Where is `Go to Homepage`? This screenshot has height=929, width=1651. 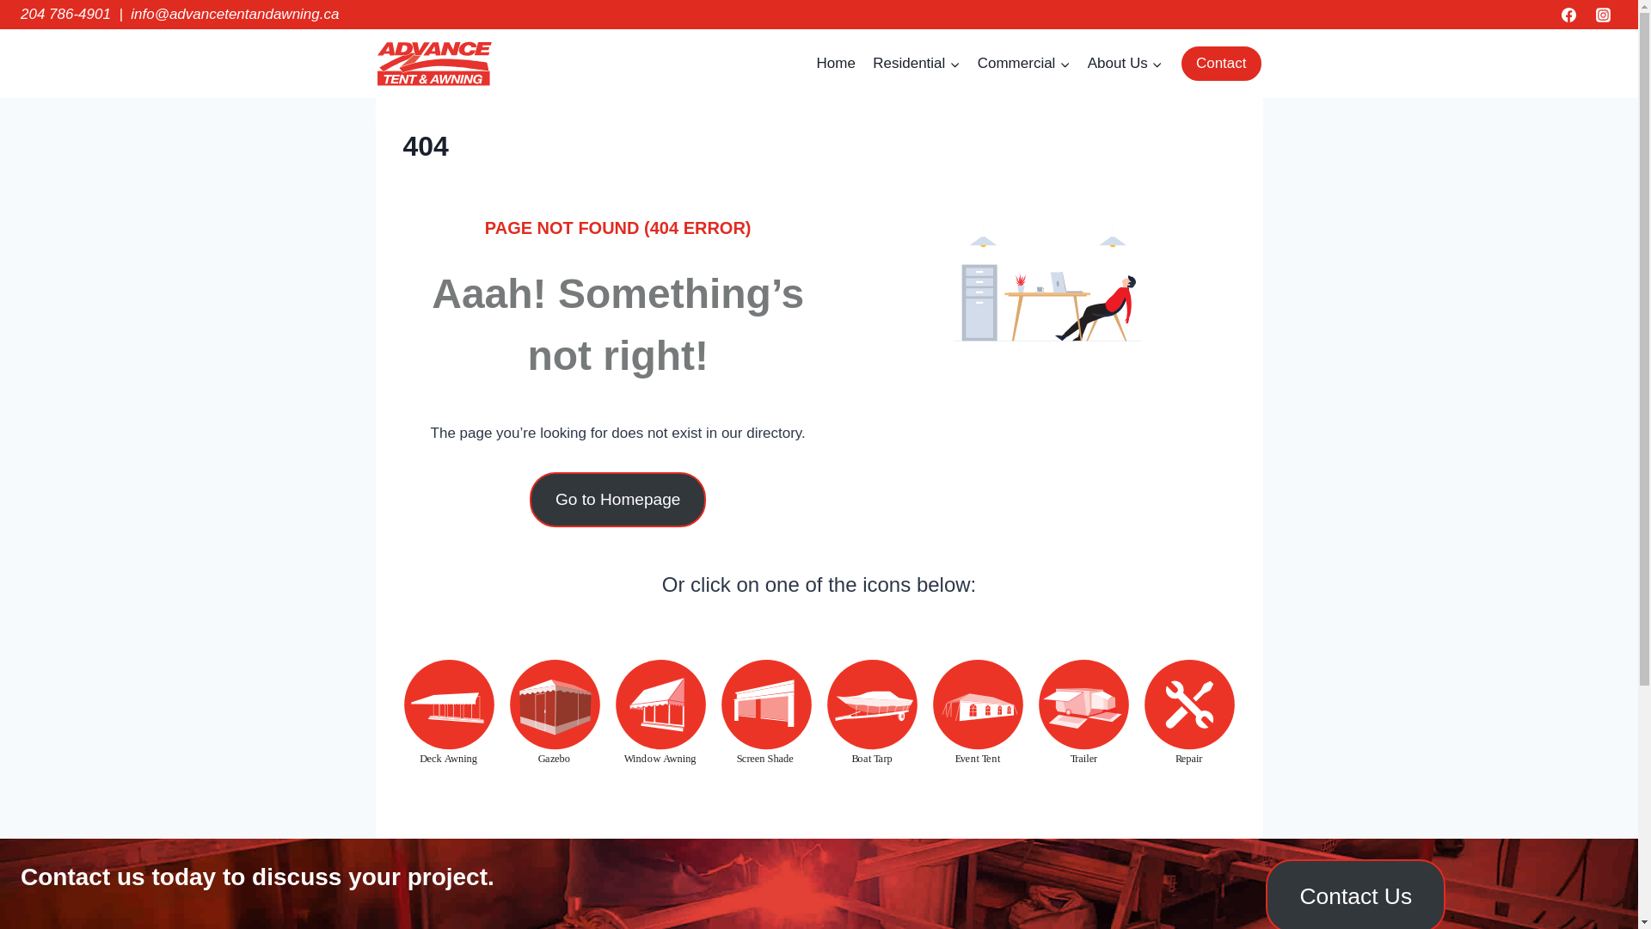
Go to Homepage is located at coordinates (617, 499).